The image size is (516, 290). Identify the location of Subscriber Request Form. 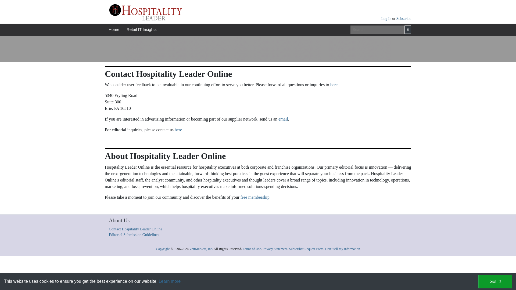
(306, 249).